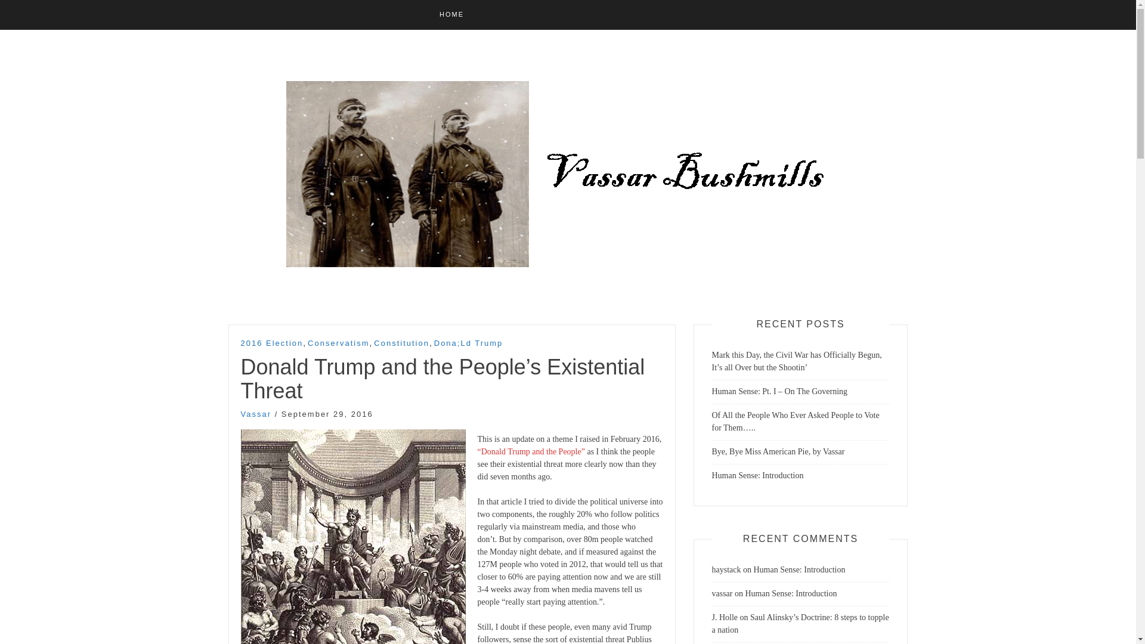 This screenshot has height=644, width=1145. Describe the element at coordinates (757, 475) in the screenshot. I see `Human Sense: Introduction` at that location.